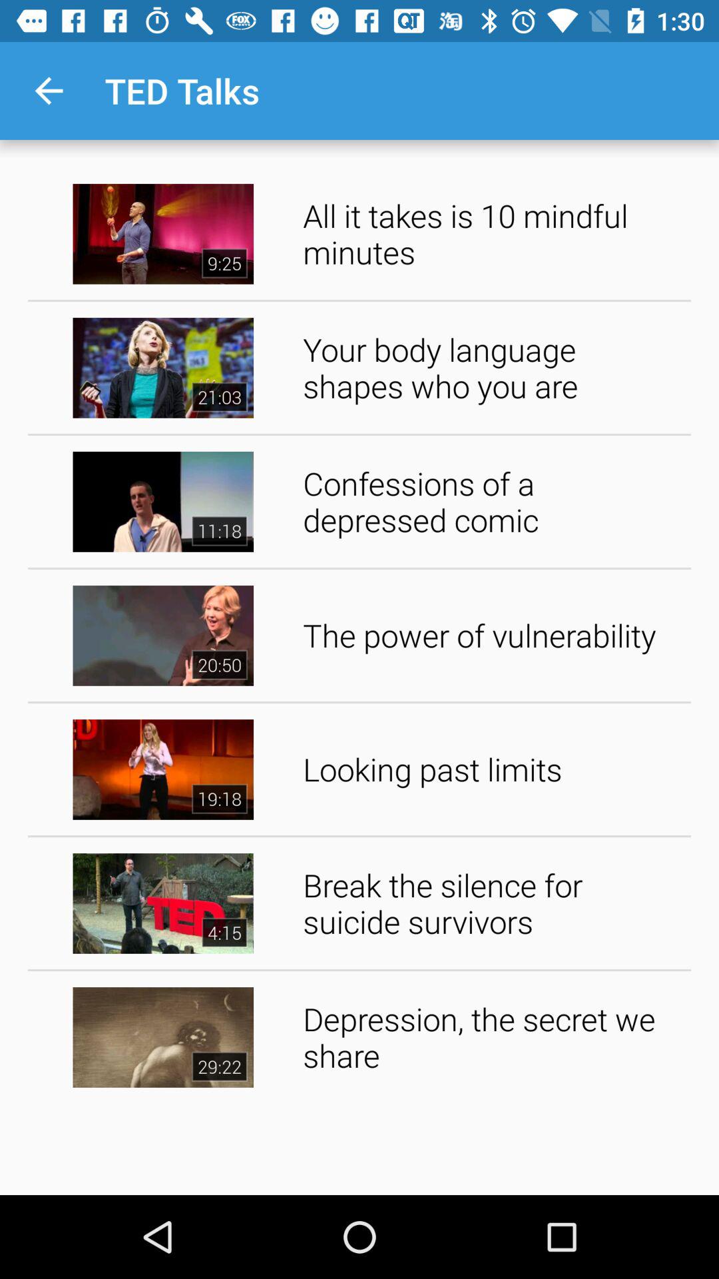  Describe the element at coordinates (493, 233) in the screenshot. I see `open the icon above the your body language app` at that location.